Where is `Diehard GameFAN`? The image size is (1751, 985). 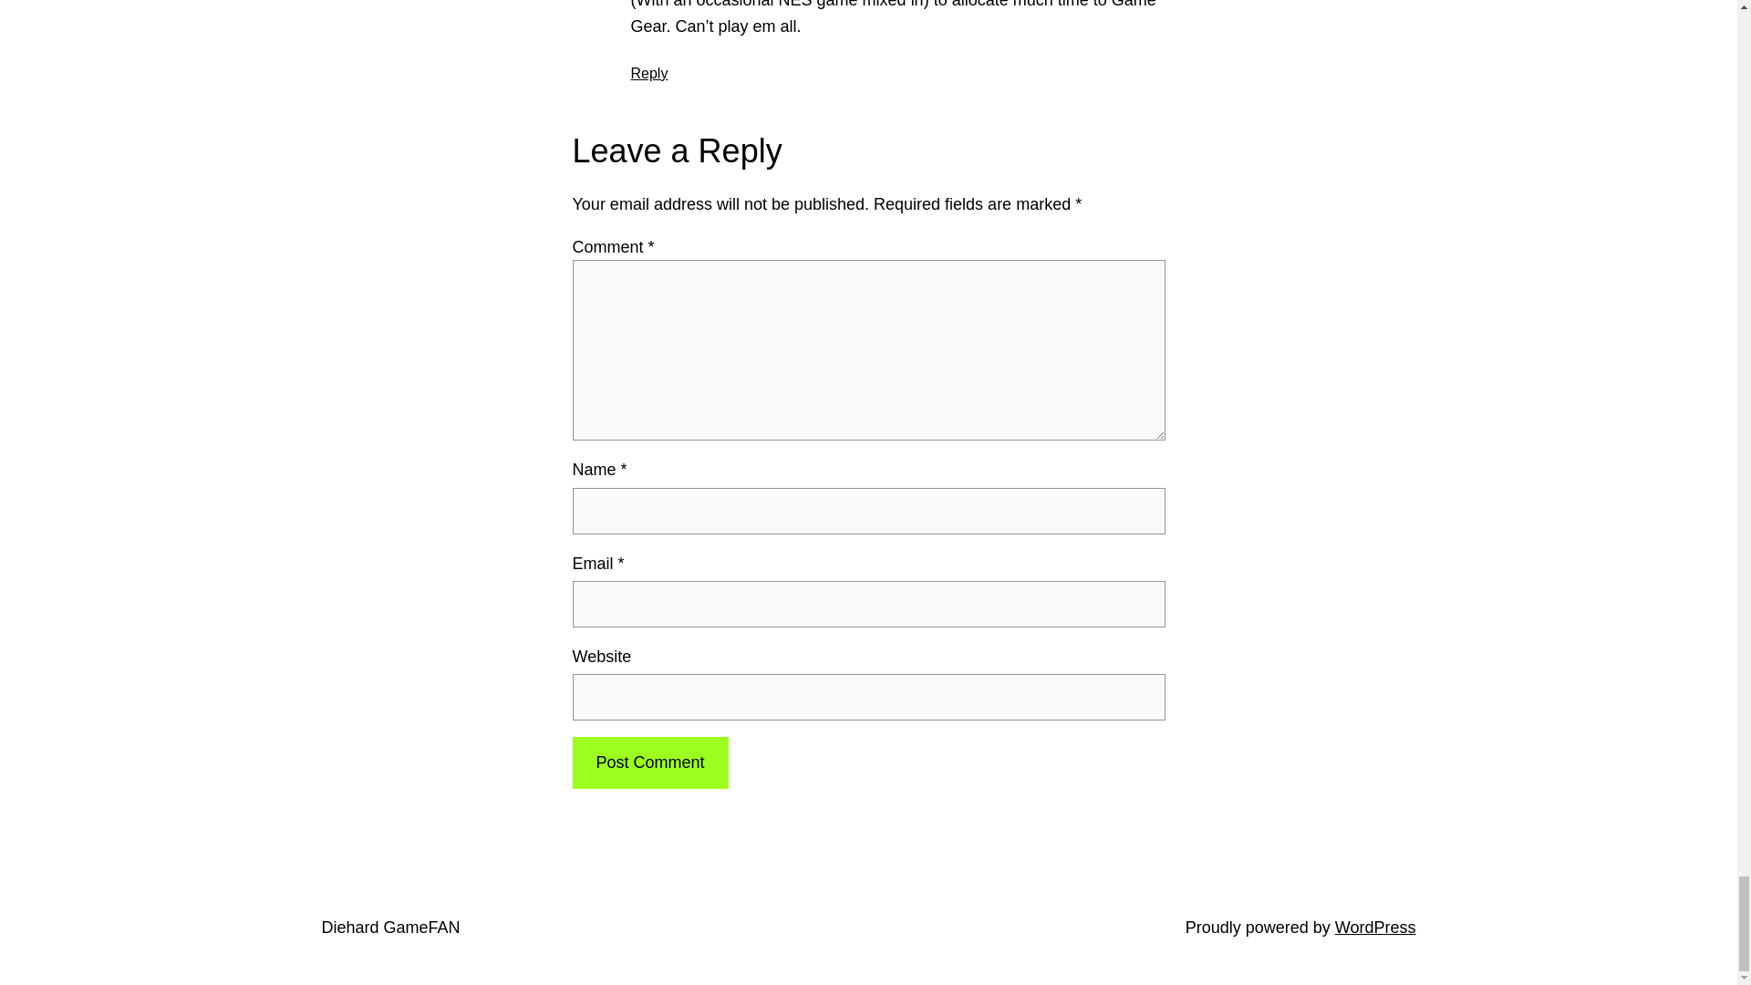 Diehard GameFAN is located at coordinates (389, 927).